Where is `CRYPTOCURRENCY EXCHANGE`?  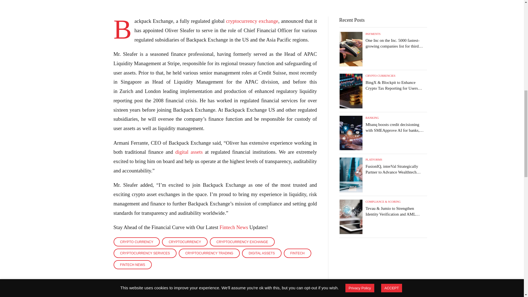
CRYPTOCURRENCY EXCHANGE is located at coordinates (242, 241).